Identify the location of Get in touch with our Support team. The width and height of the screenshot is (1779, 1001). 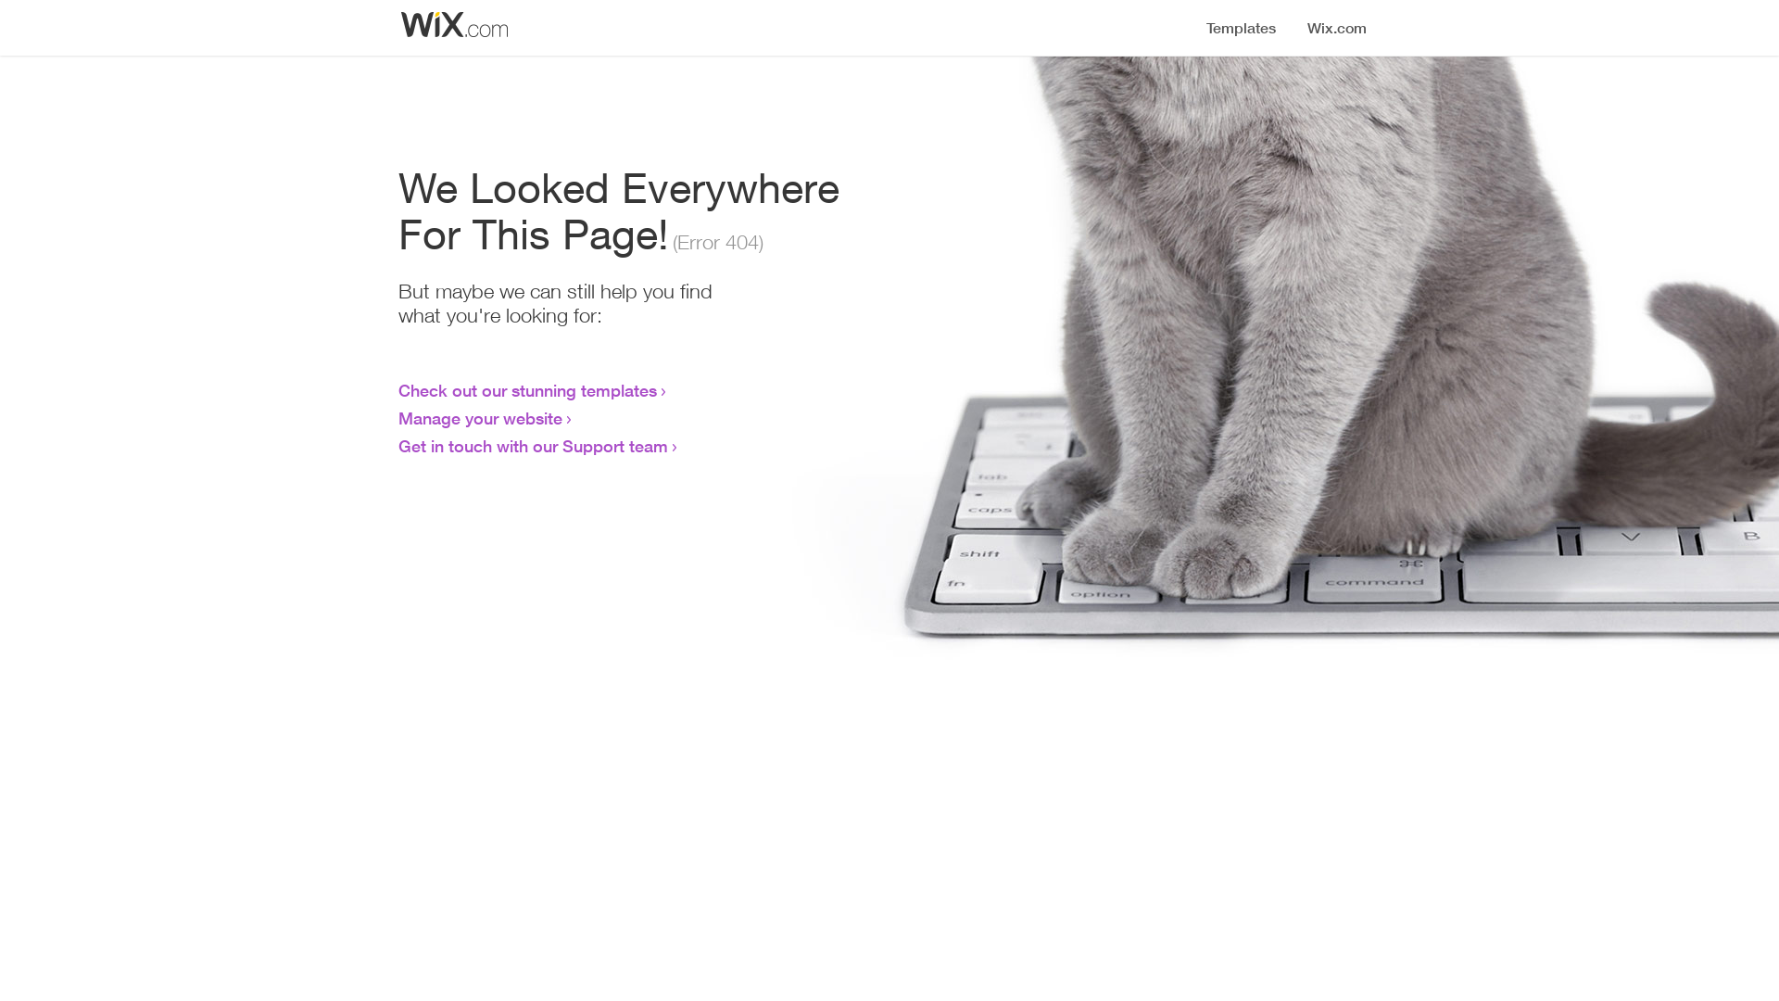
(534, 446).